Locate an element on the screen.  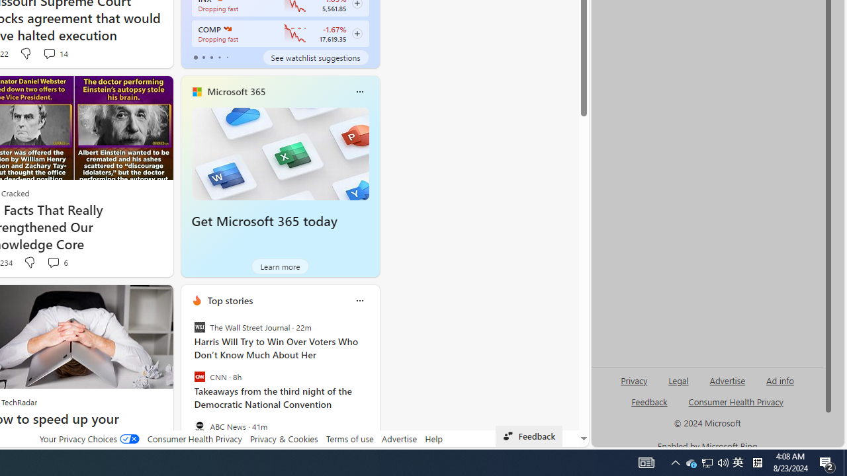
Get Microsoft 365 today is located at coordinates (264, 221).